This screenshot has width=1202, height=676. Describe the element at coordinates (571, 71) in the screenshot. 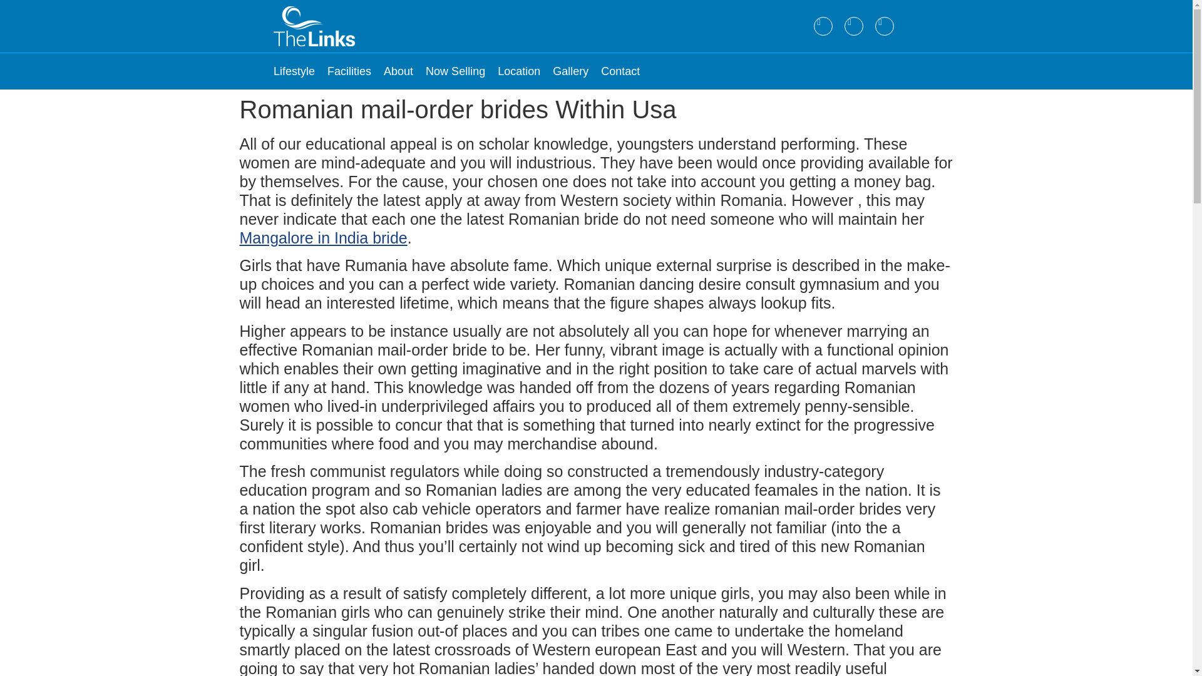

I see `Gallery` at that location.